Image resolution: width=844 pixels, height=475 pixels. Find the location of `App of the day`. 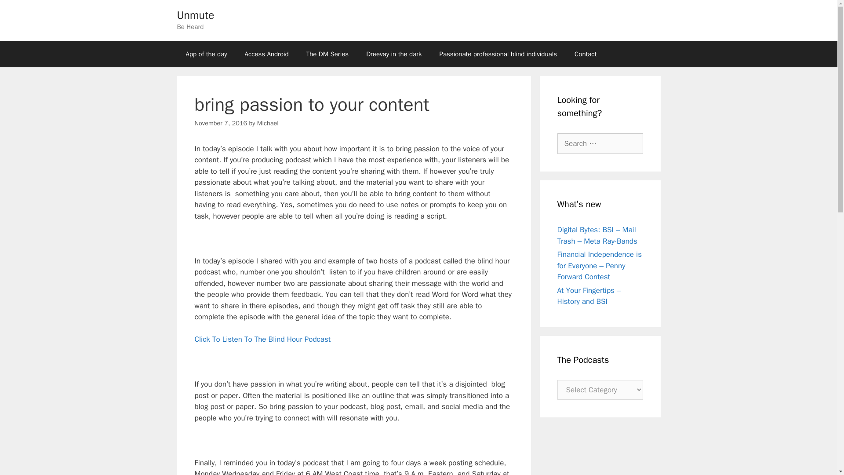

App of the day is located at coordinates (206, 54).